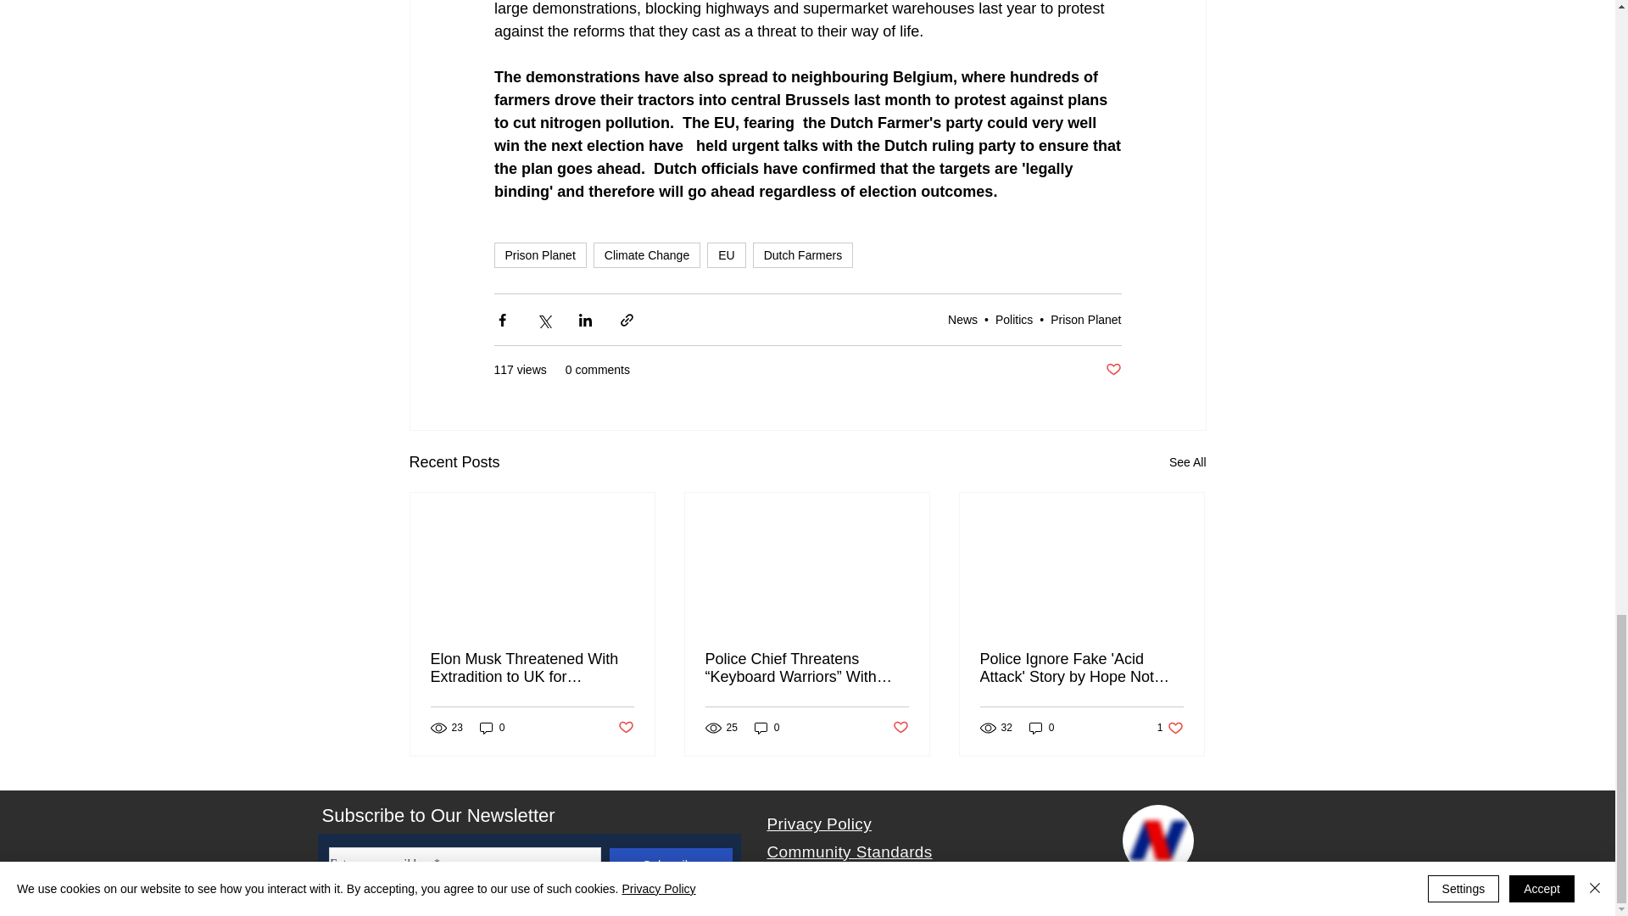  Describe the element at coordinates (492, 728) in the screenshot. I see `0` at that location.